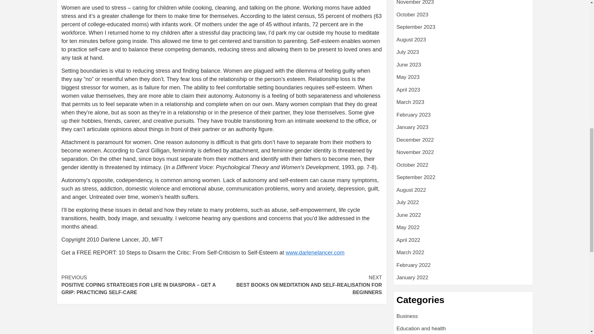 This screenshot has width=594, height=334. What do you see at coordinates (463, 17) in the screenshot?
I see `October 2023` at bounding box center [463, 17].